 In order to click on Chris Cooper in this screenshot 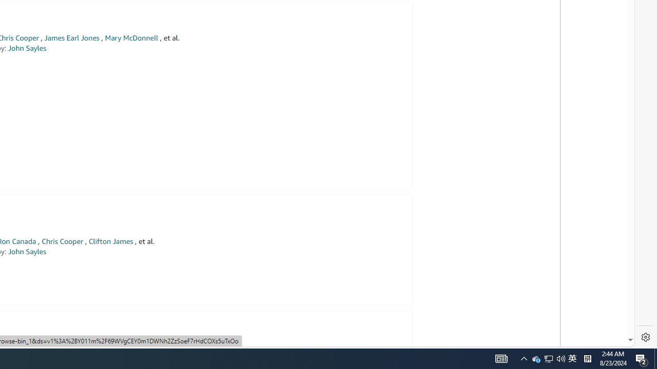, I will do `click(62, 241)`.